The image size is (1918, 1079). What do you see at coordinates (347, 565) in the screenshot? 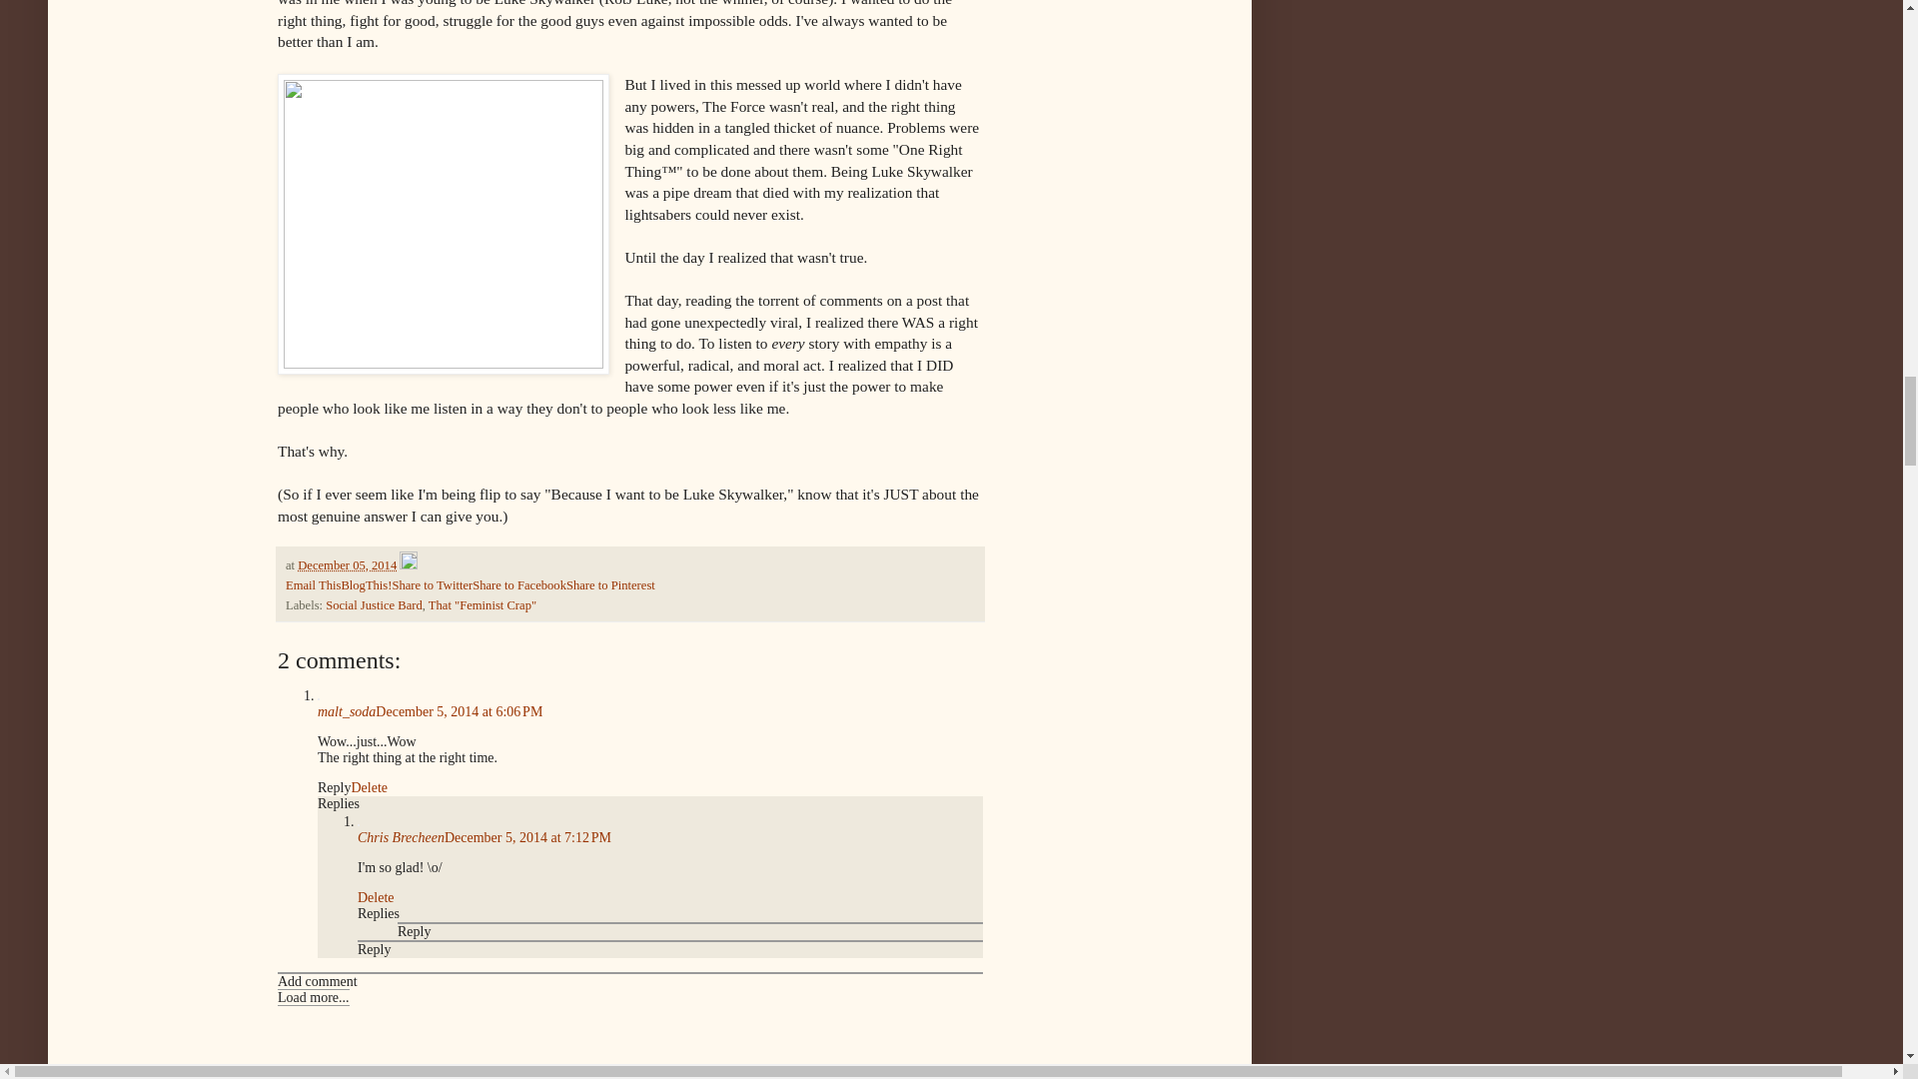
I see `December 05, 2014` at bounding box center [347, 565].